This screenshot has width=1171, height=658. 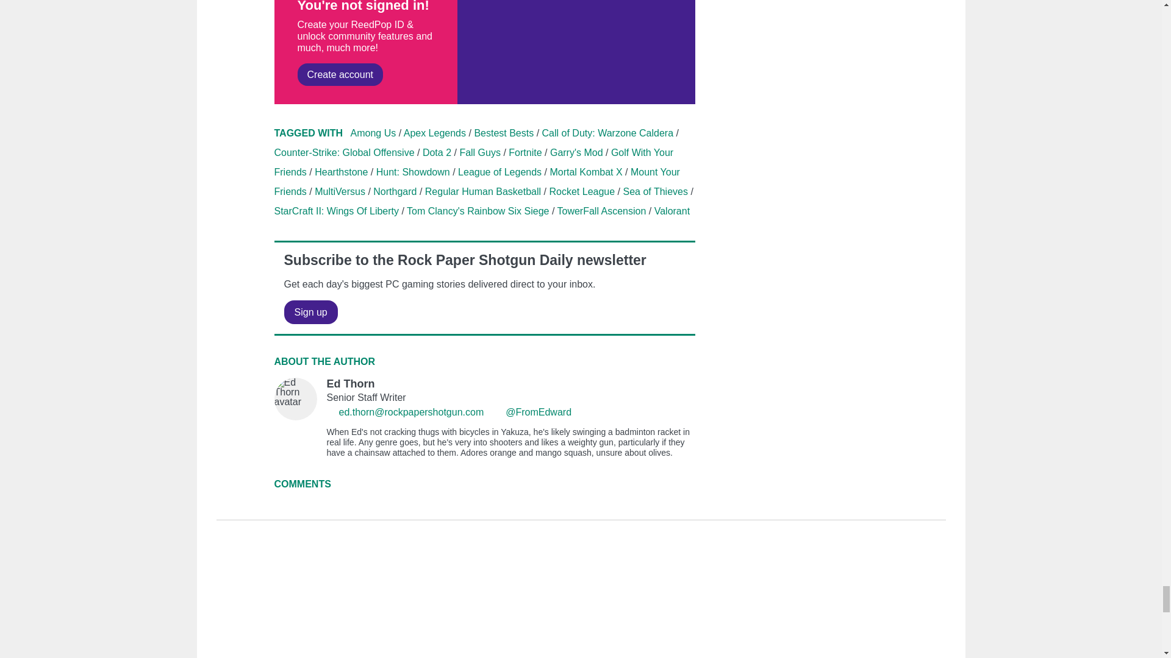 I want to click on Ed Thorn, so click(x=484, y=417).